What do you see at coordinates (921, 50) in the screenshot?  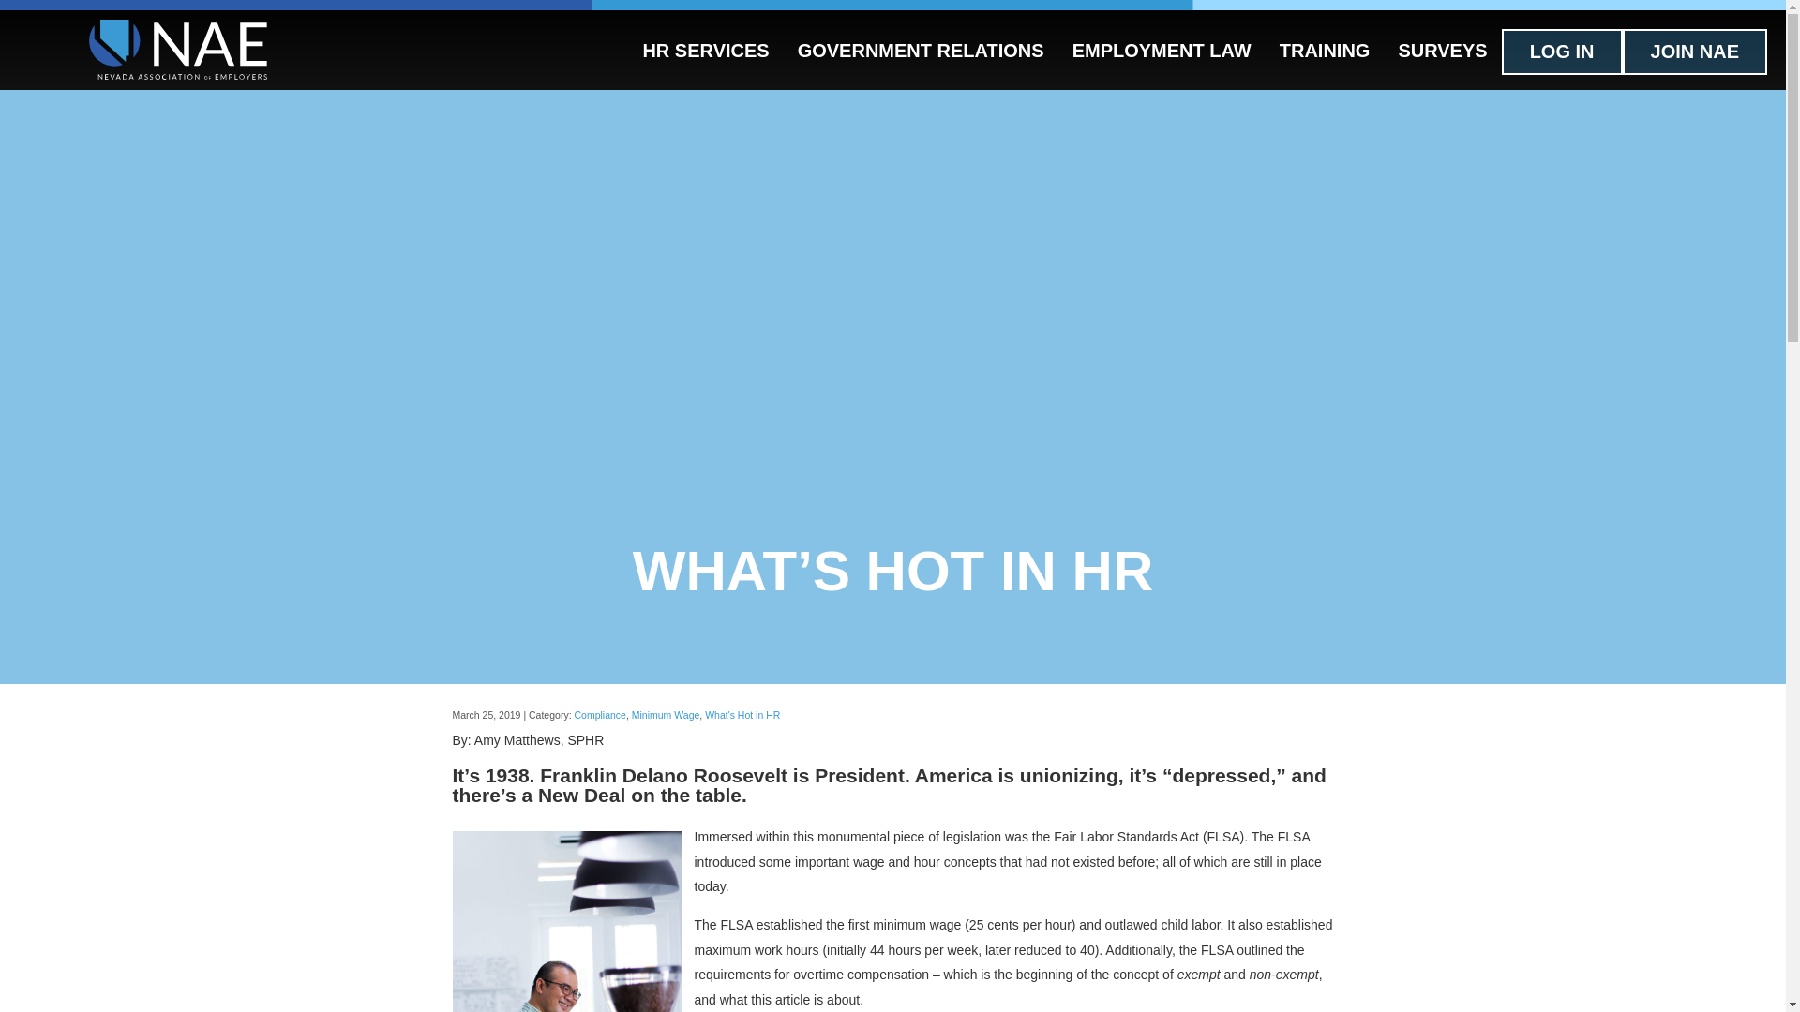 I see `GOVERNMENT RELATIONS` at bounding box center [921, 50].